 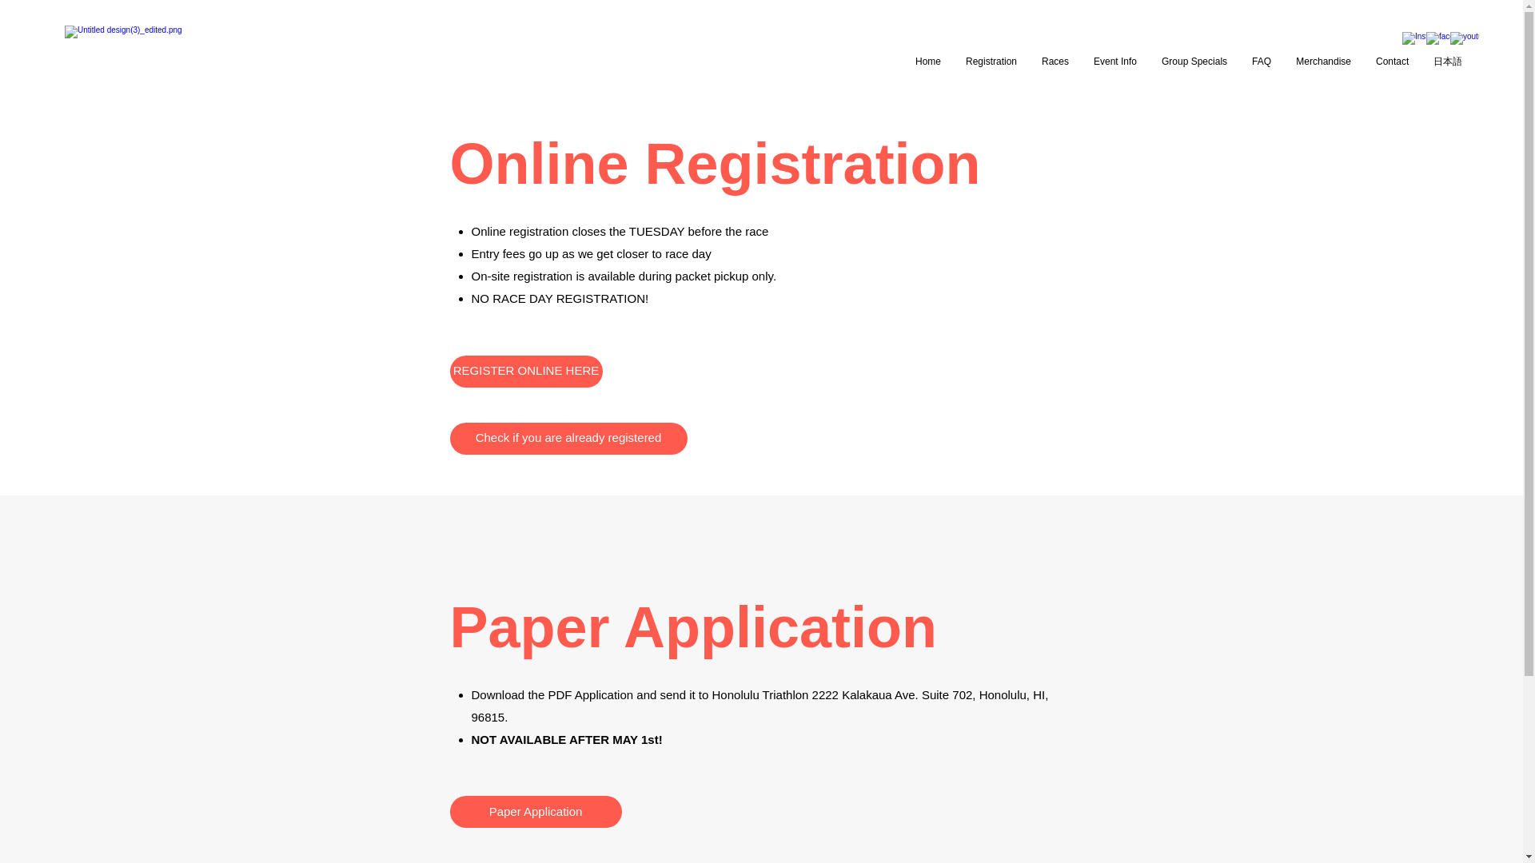 What do you see at coordinates (1322, 61) in the screenshot?
I see `Merchandise` at bounding box center [1322, 61].